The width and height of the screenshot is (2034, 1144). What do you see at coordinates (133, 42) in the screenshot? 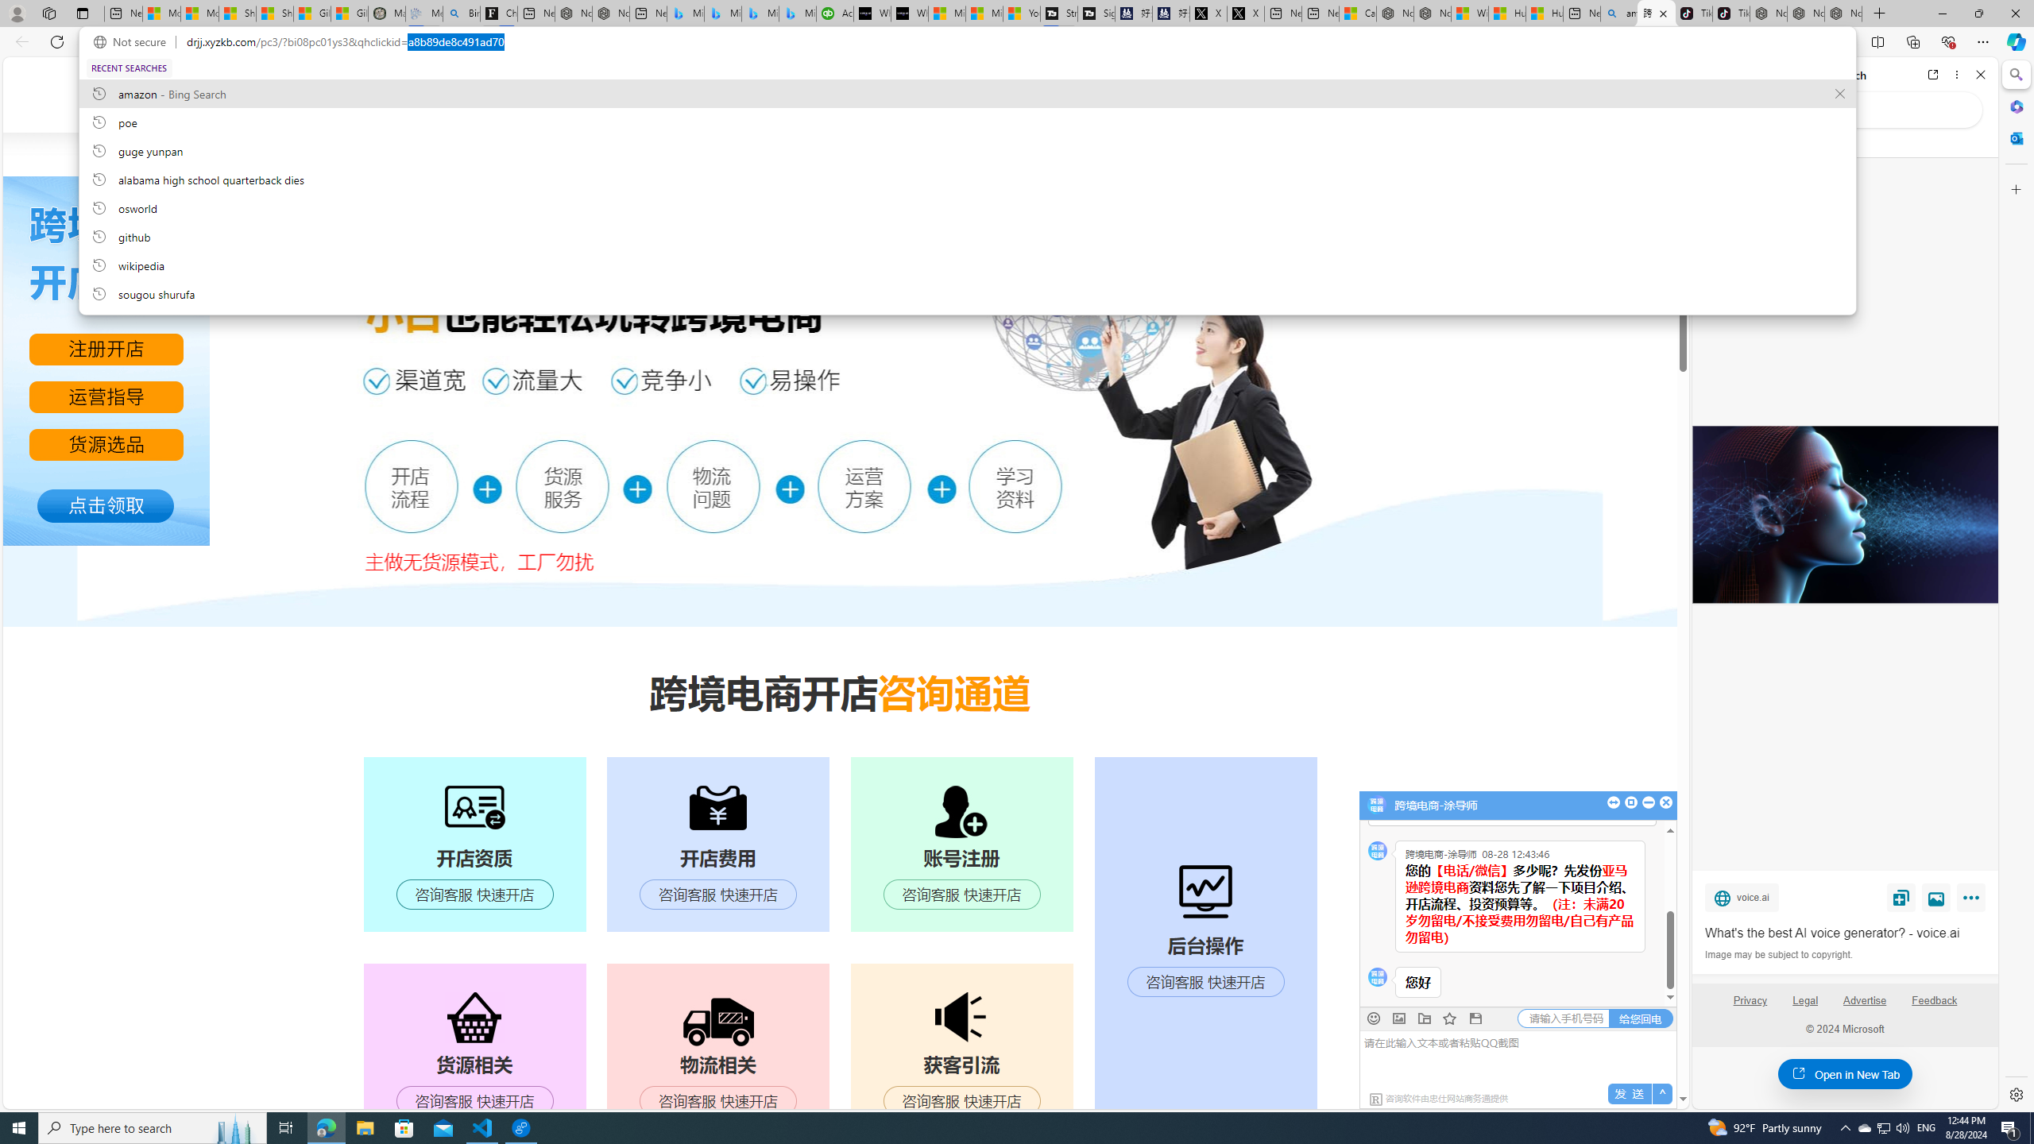
I see `Not secure` at bounding box center [133, 42].